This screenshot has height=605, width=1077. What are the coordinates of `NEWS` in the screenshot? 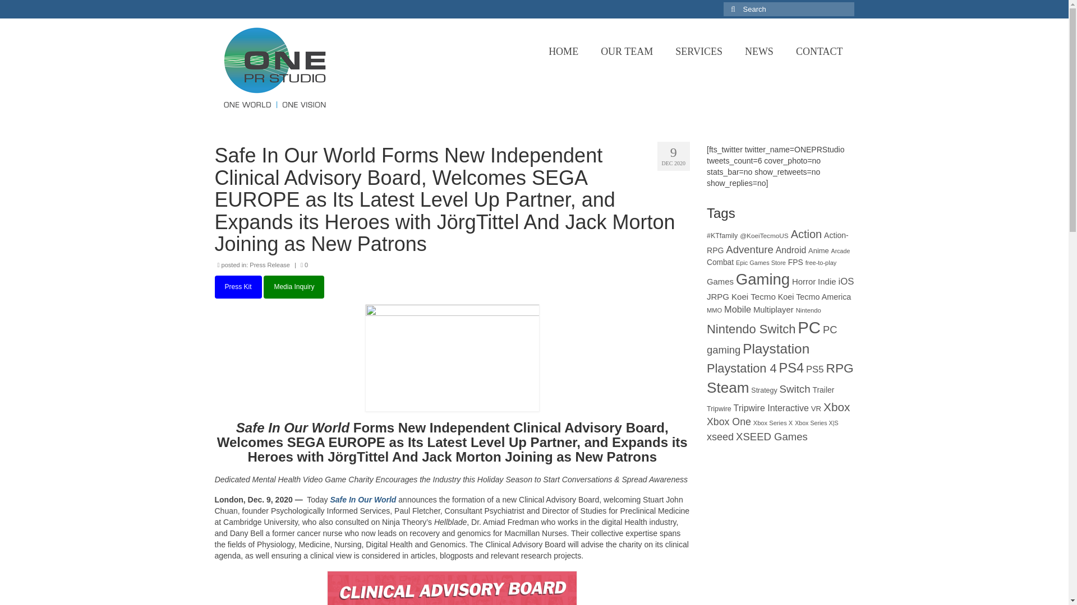 It's located at (759, 52).